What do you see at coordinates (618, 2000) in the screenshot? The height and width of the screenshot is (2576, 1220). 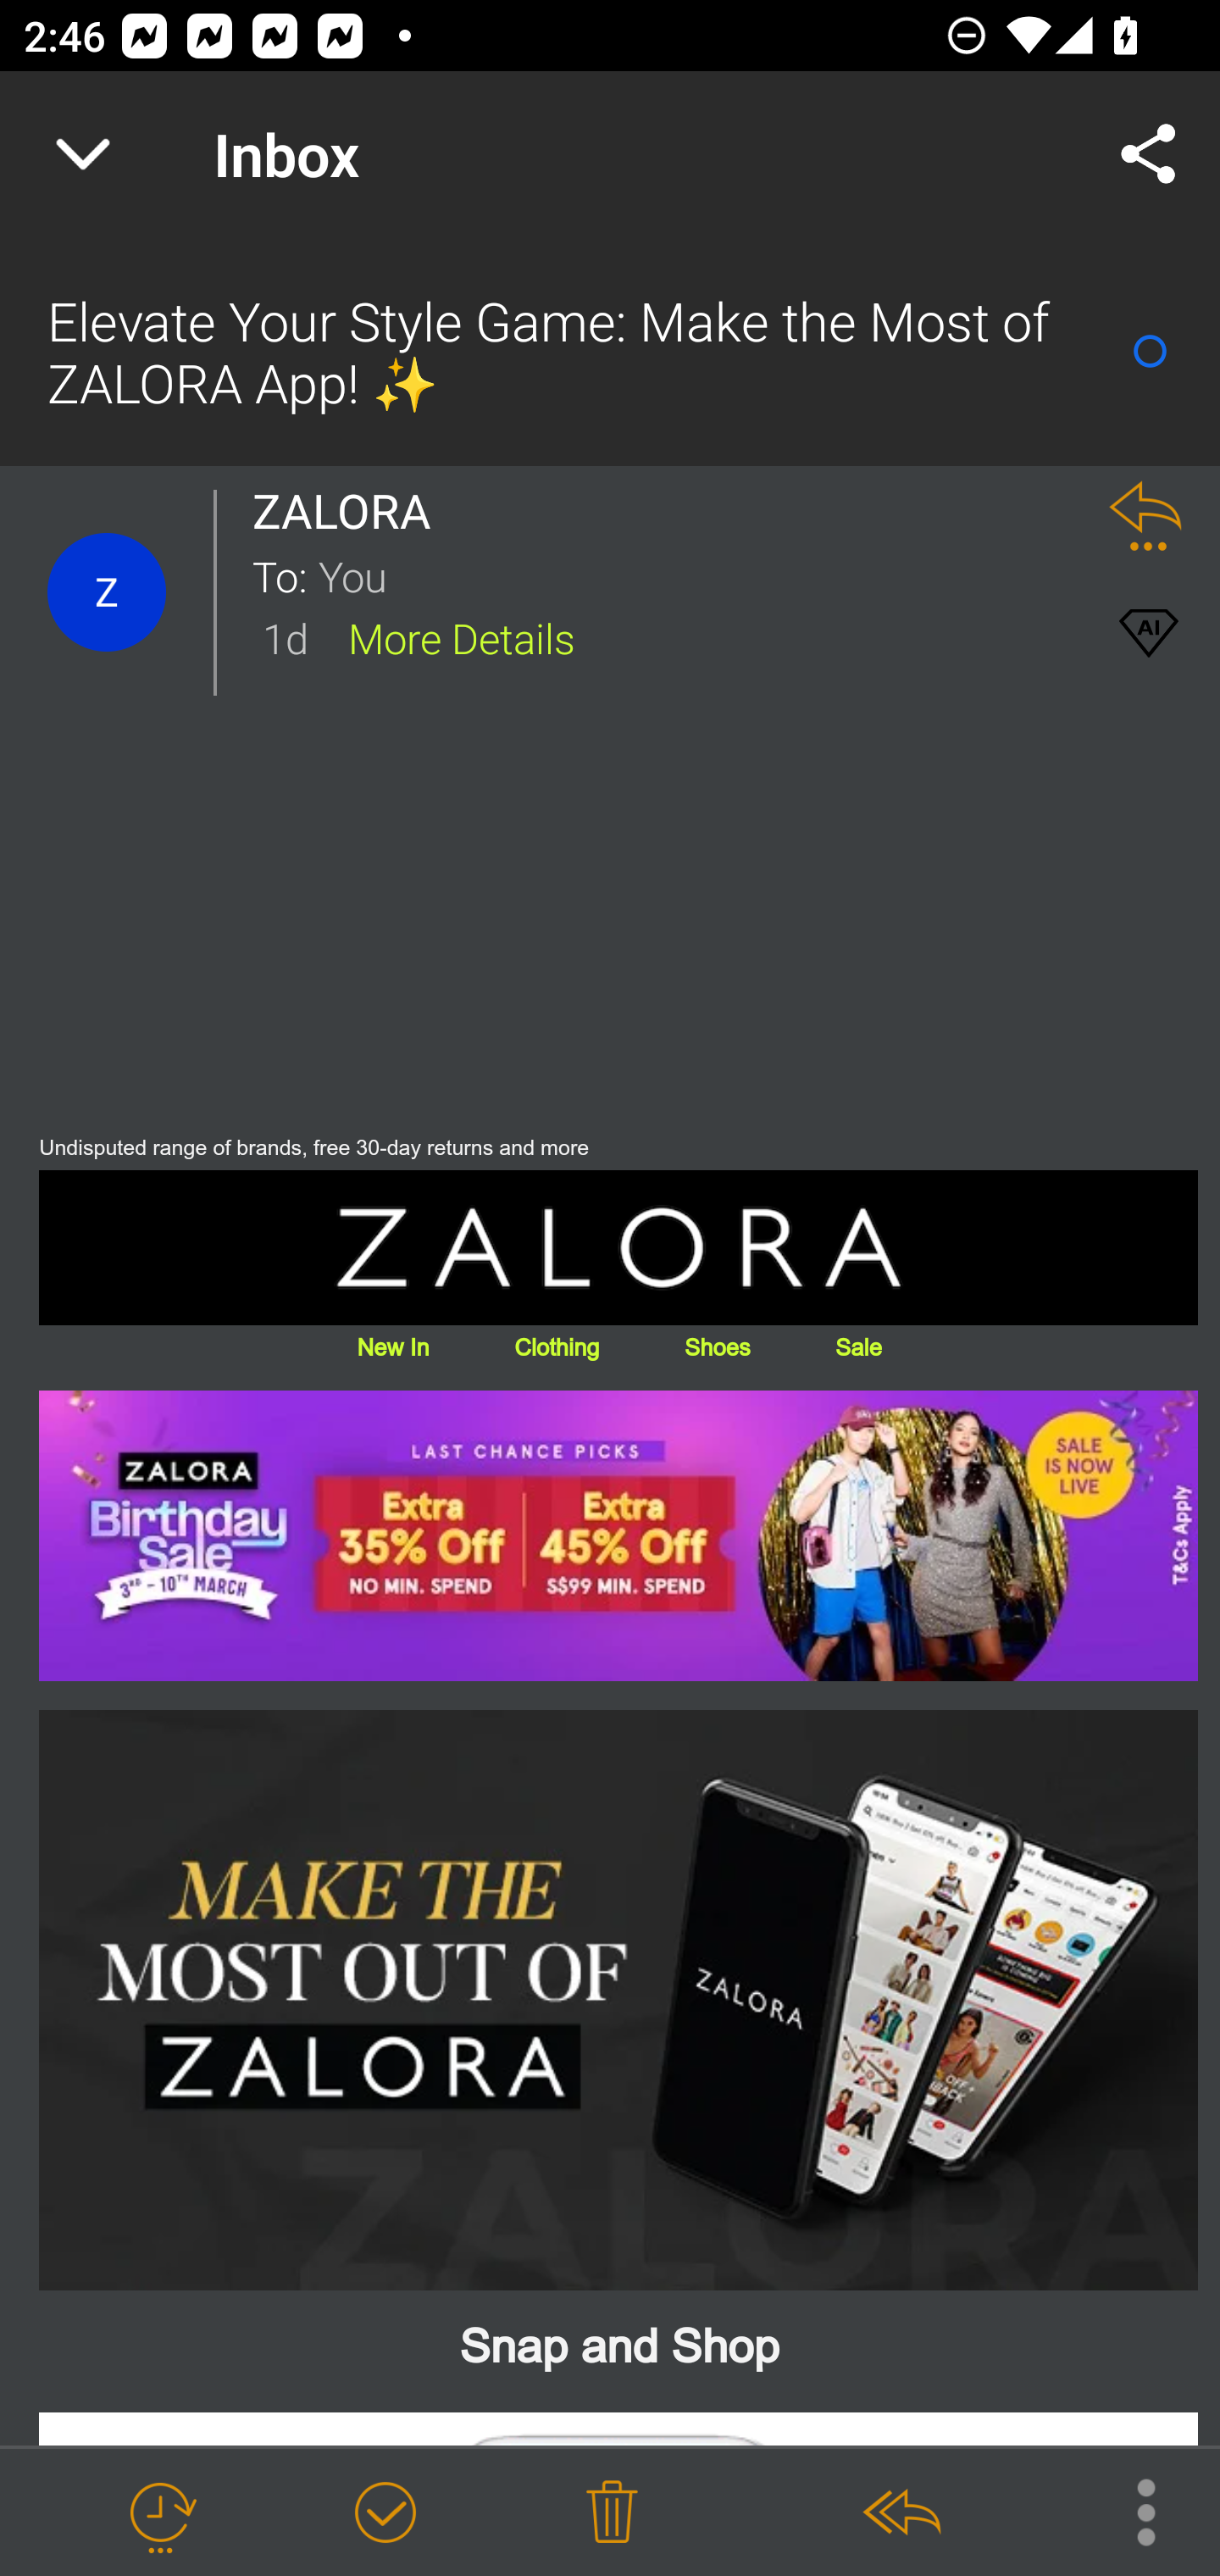 I see `banner1` at bounding box center [618, 2000].